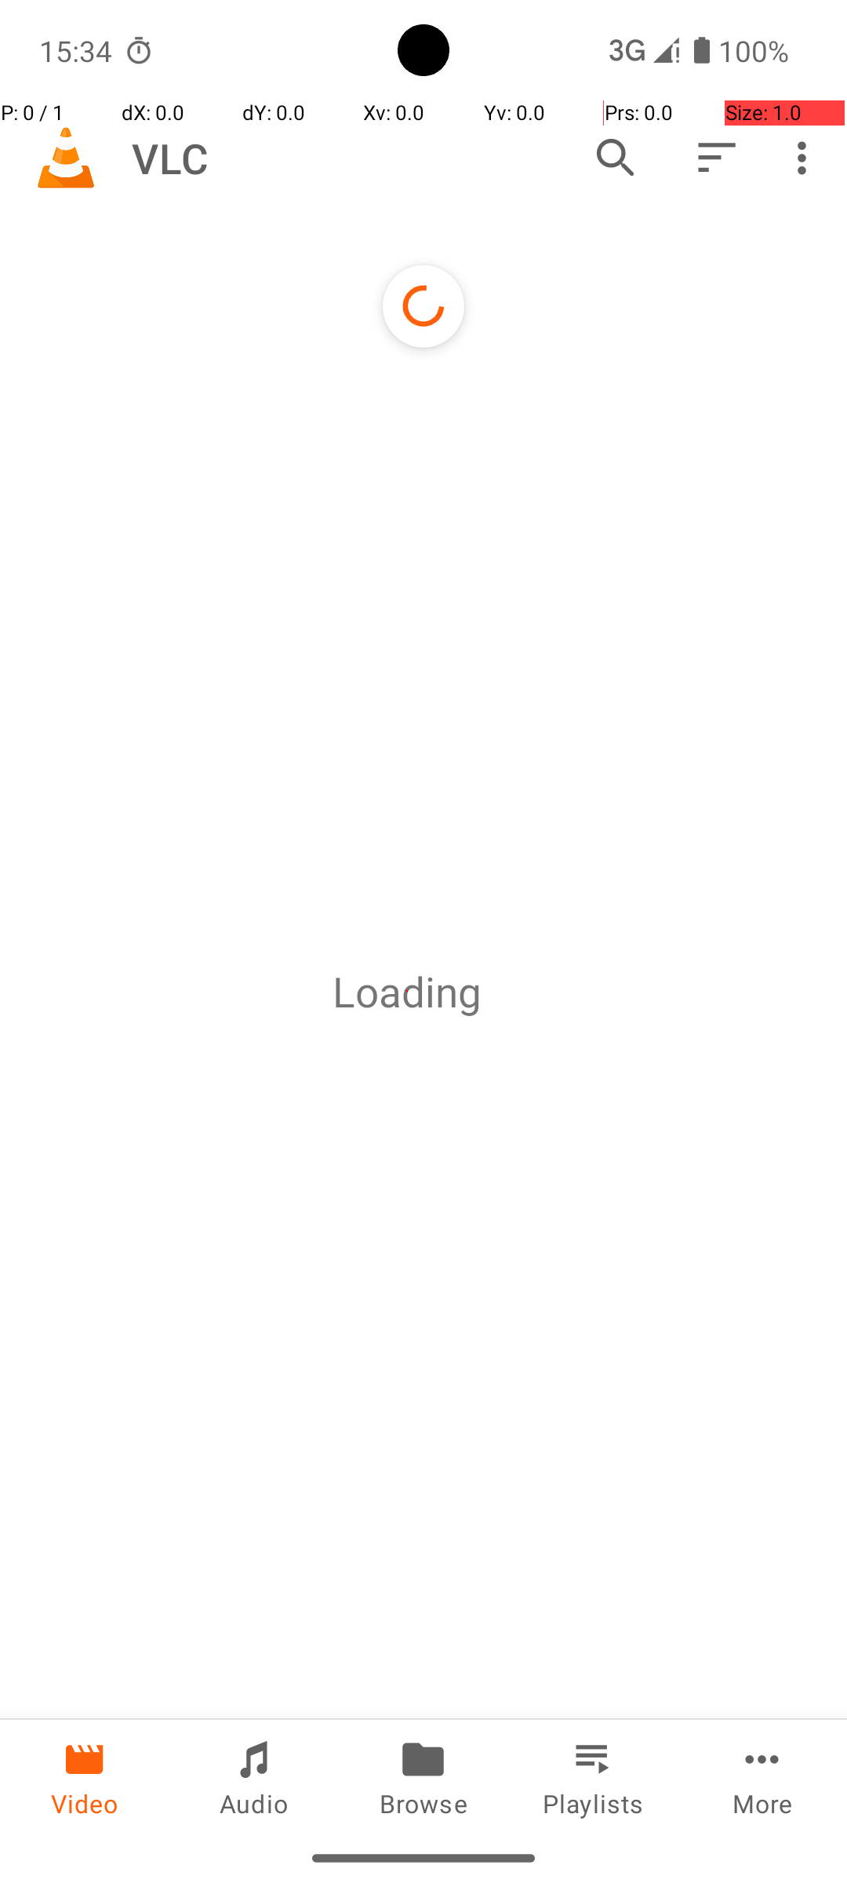 The width and height of the screenshot is (847, 1883). I want to click on Video, so click(85, 1776).